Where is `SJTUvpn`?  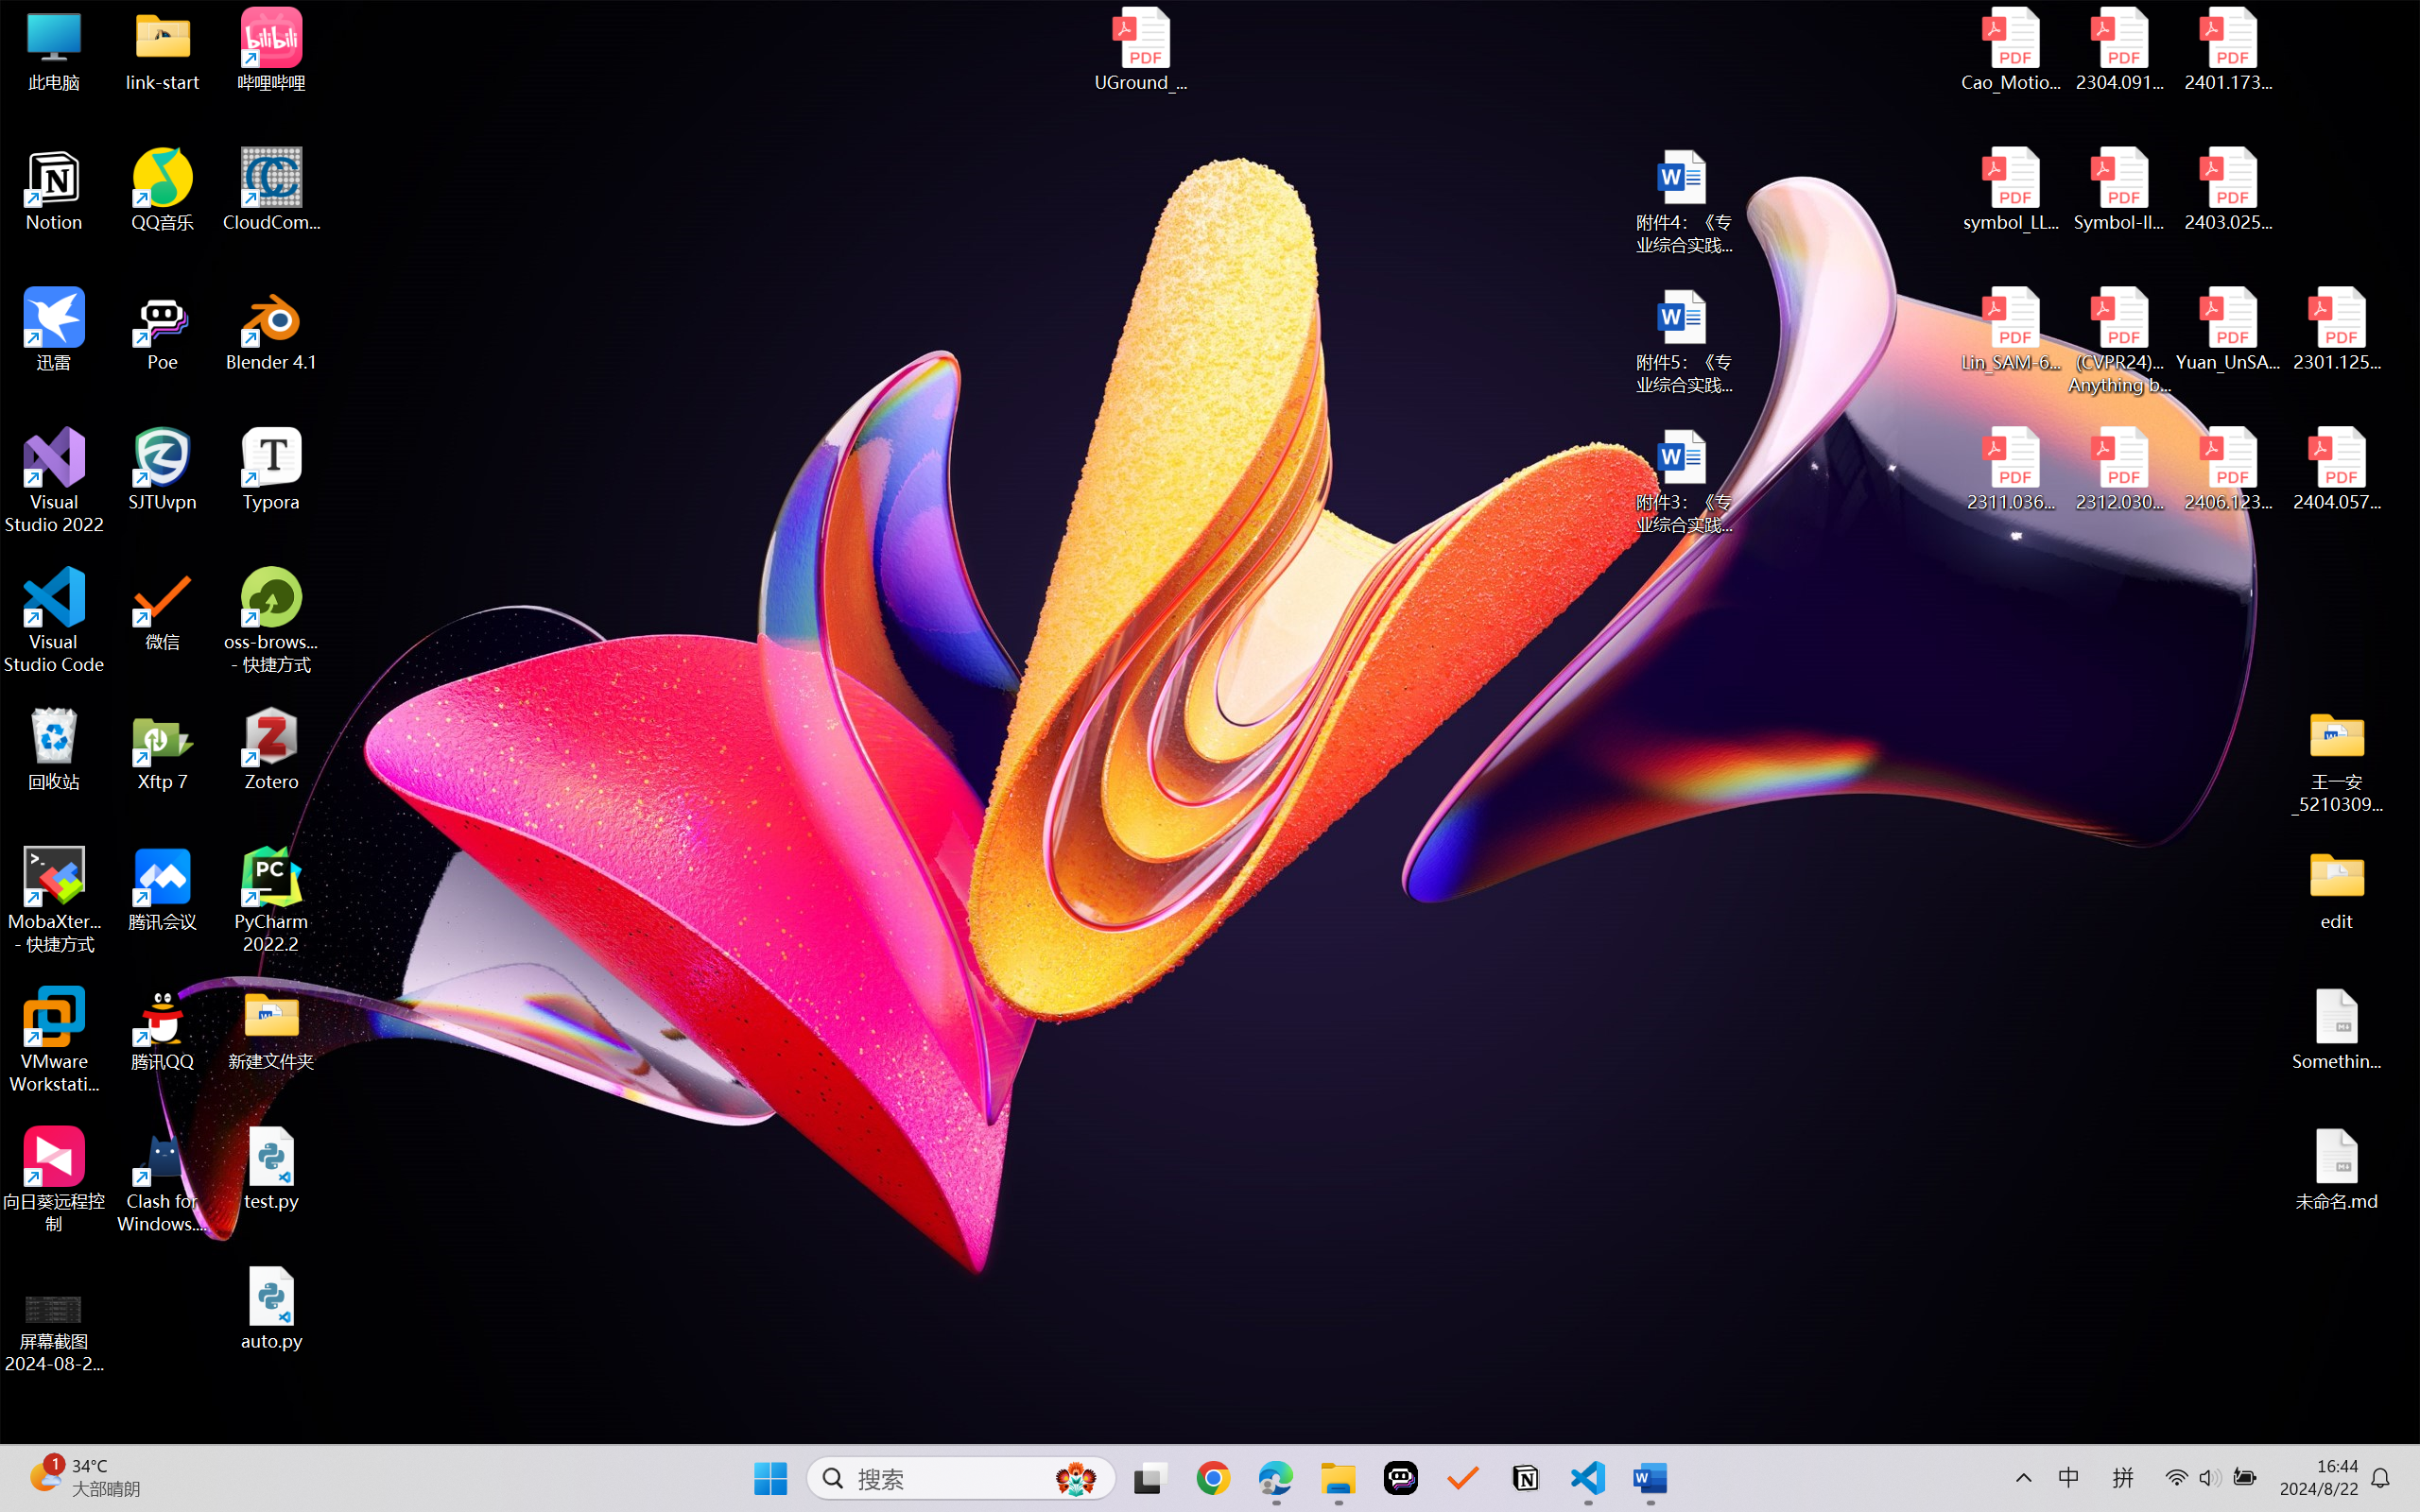
SJTUvpn is located at coordinates (163, 470).